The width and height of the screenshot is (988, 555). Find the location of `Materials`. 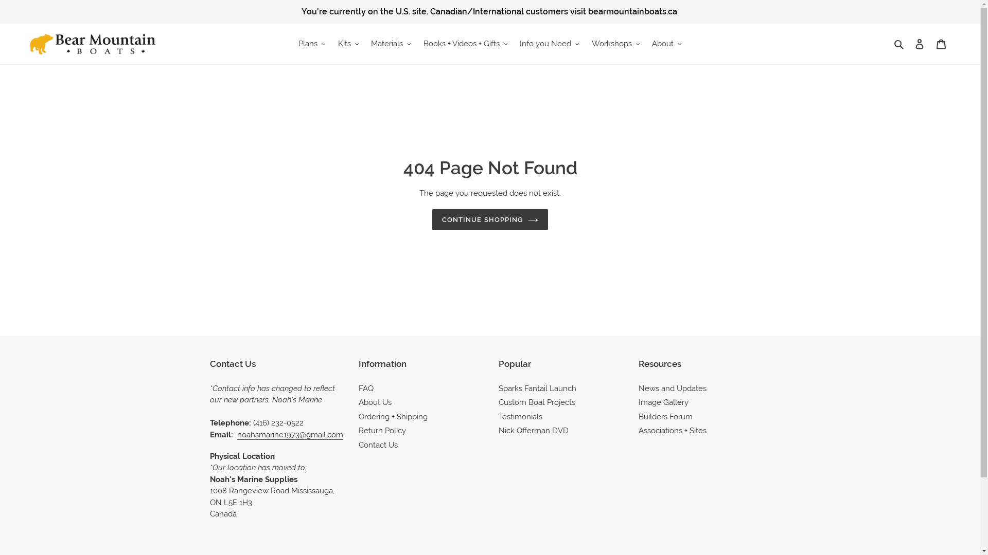

Materials is located at coordinates (391, 44).